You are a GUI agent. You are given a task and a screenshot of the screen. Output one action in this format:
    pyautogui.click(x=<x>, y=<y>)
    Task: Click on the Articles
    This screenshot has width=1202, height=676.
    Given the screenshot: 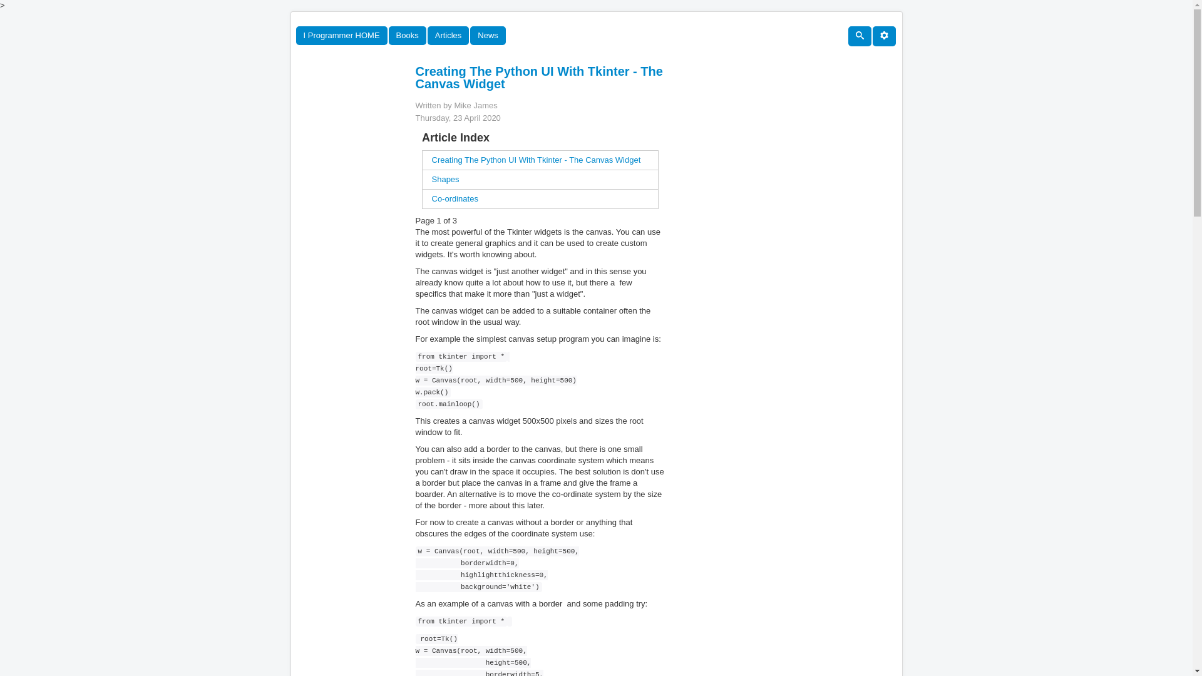 What is the action you would take?
    pyautogui.click(x=448, y=36)
    